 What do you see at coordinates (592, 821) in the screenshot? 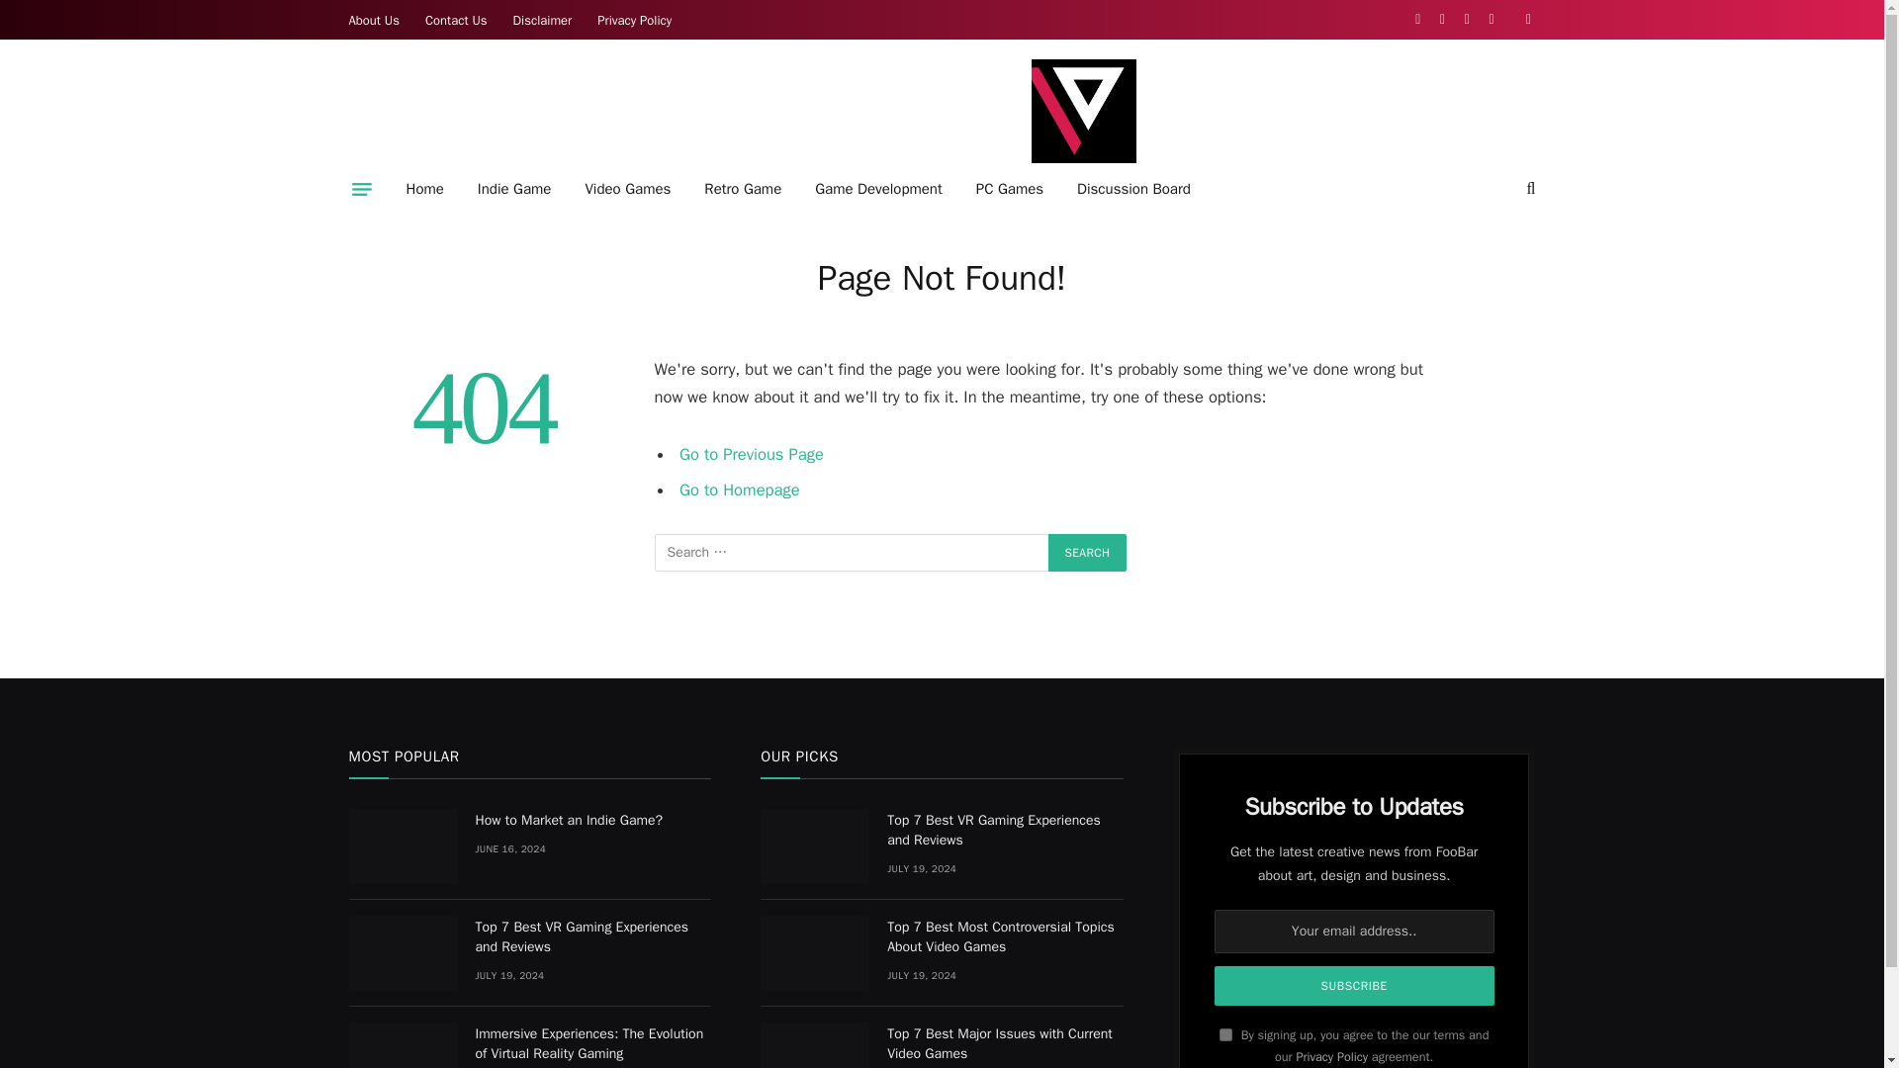
I see `How to Market an Indie Game?` at bounding box center [592, 821].